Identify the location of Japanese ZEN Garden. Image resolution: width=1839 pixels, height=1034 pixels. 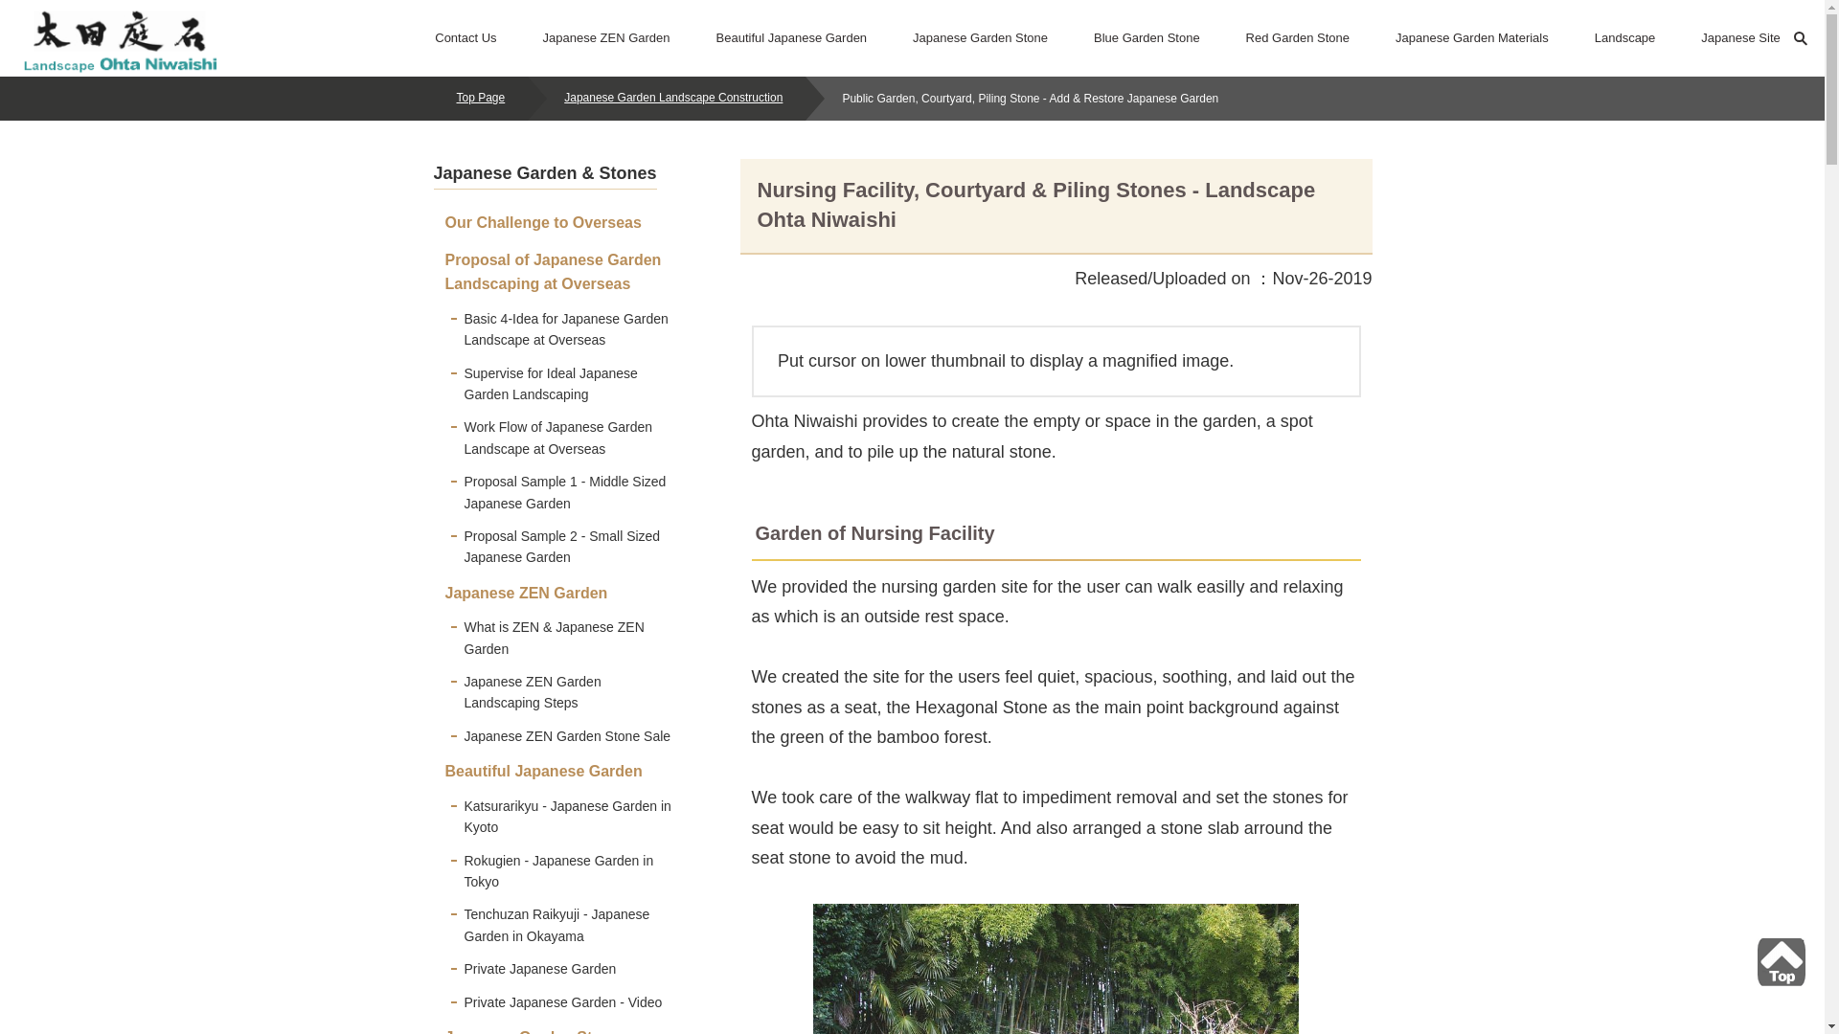
(606, 38).